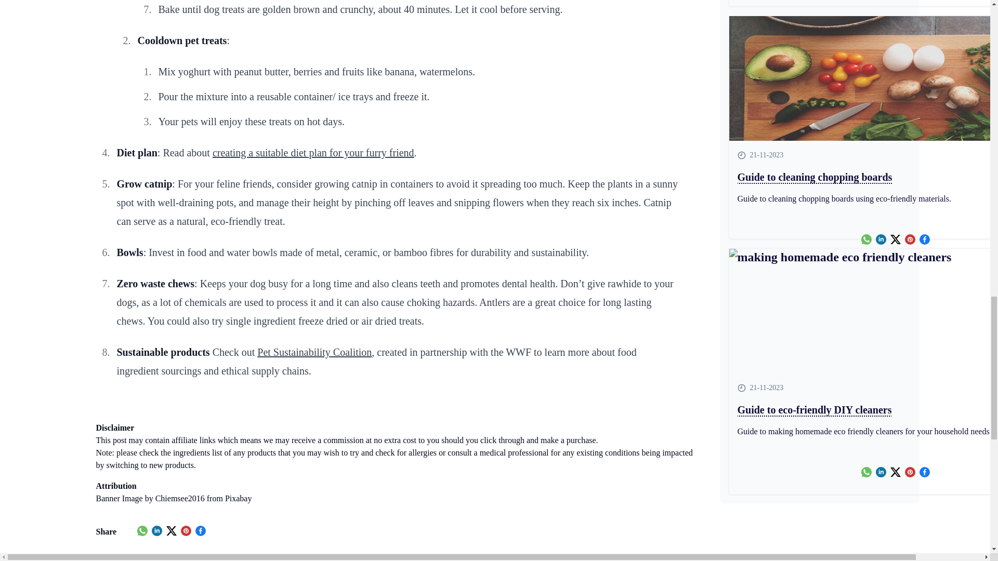 This screenshot has width=998, height=561. What do you see at coordinates (314, 352) in the screenshot?
I see `Pet Sustainability Coalition` at bounding box center [314, 352].